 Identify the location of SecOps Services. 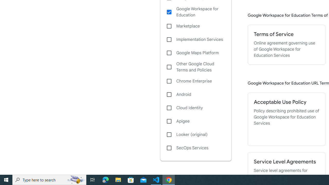
(196, 148).